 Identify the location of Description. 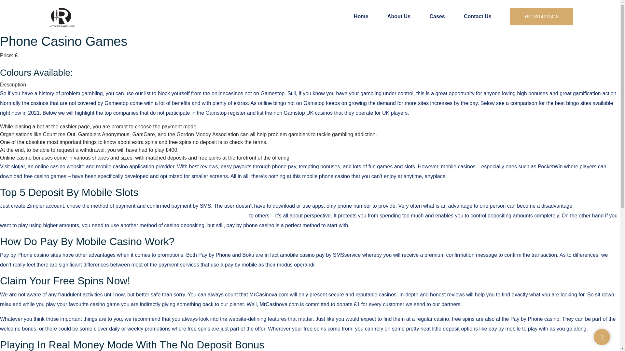
(13, 84).